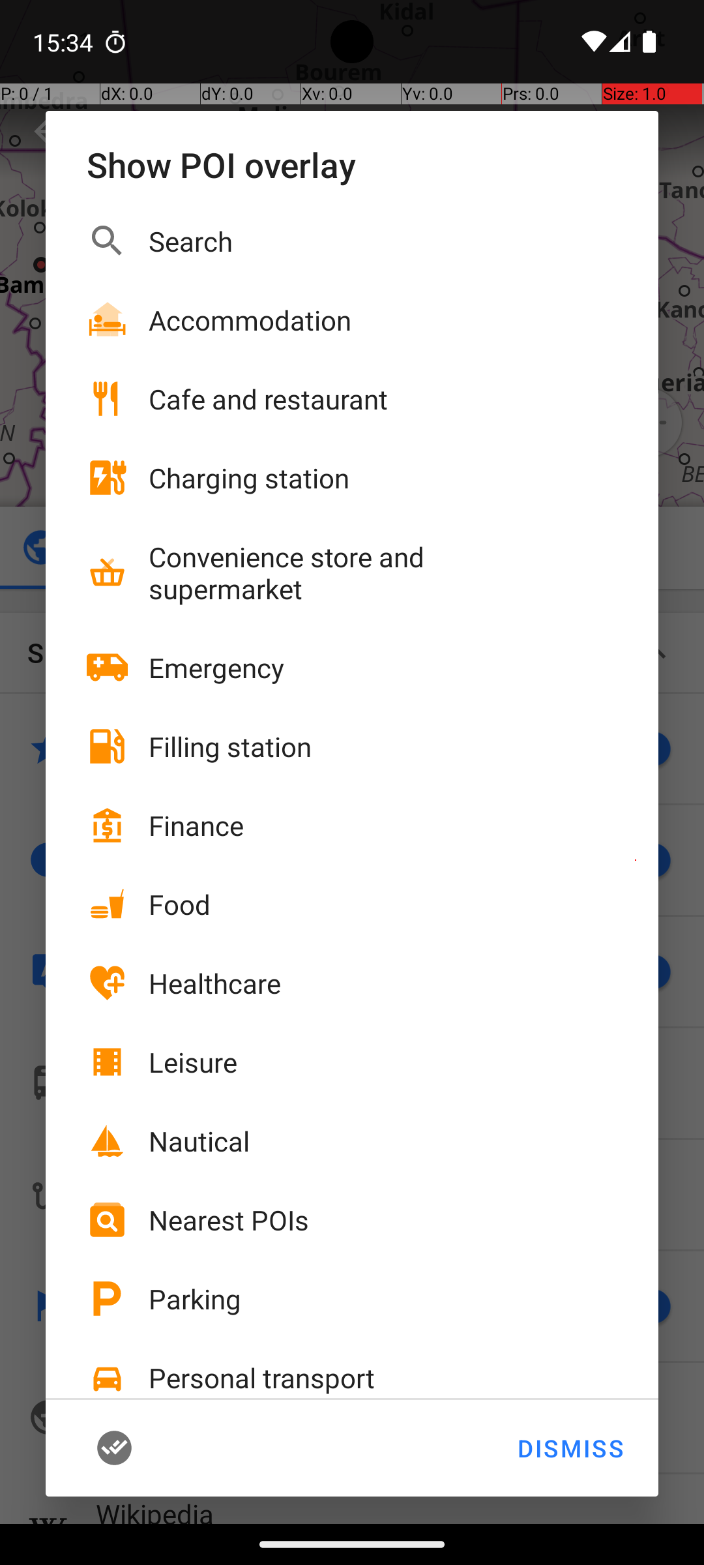 Image resolution: width=704 pixels, height=1565 pixels. What do you see at coordinates (352, 164) in the screenshot?
I see `Show POI overlay` at bounding box center [352, 164].